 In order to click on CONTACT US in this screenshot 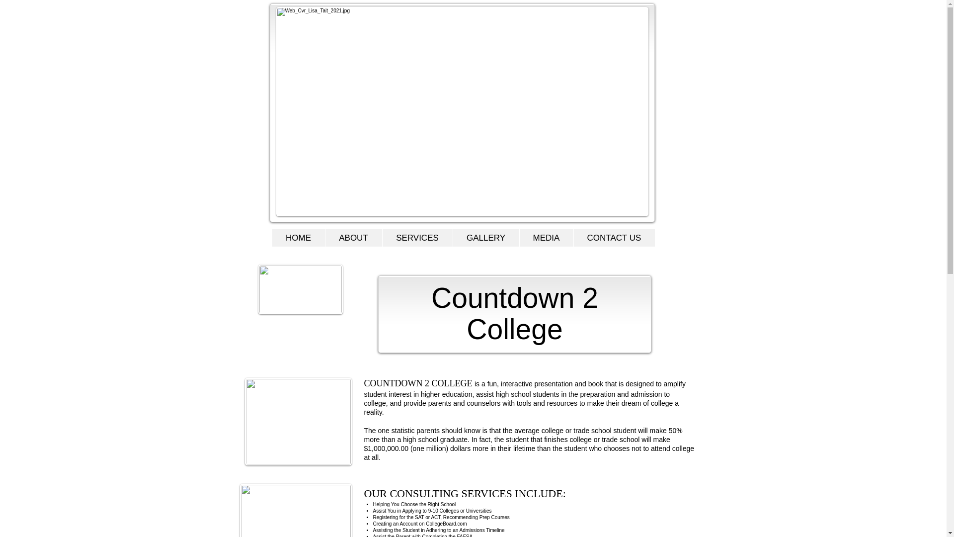, I will do `click(614, 238)`.